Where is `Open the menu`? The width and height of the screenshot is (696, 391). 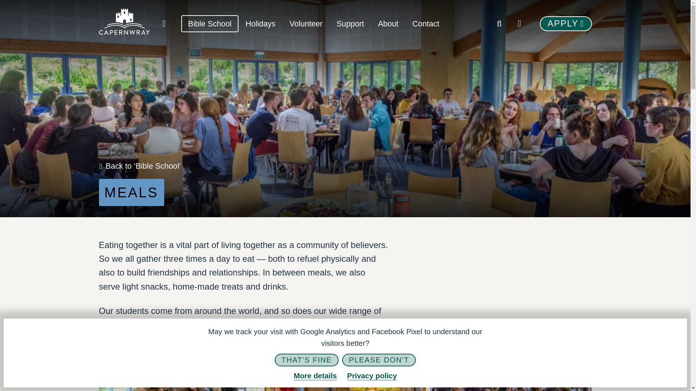 Open the menu is located at coordinates (519, 23).